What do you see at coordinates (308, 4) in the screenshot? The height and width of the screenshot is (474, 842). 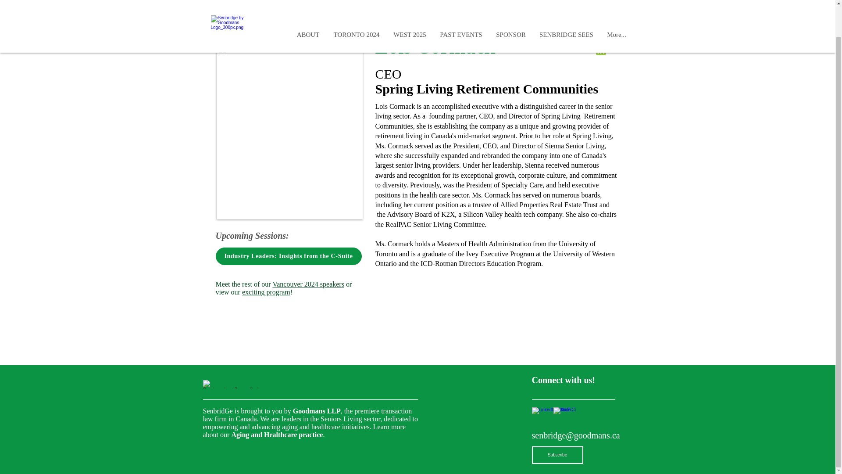 I see `ABOUT` at bounding box center [308, 4].